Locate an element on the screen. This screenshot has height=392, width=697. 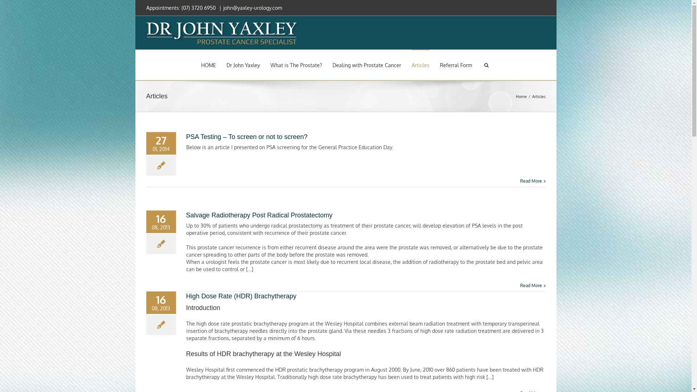
john@yaxley-urology.com is located at coordinates (252, 8).